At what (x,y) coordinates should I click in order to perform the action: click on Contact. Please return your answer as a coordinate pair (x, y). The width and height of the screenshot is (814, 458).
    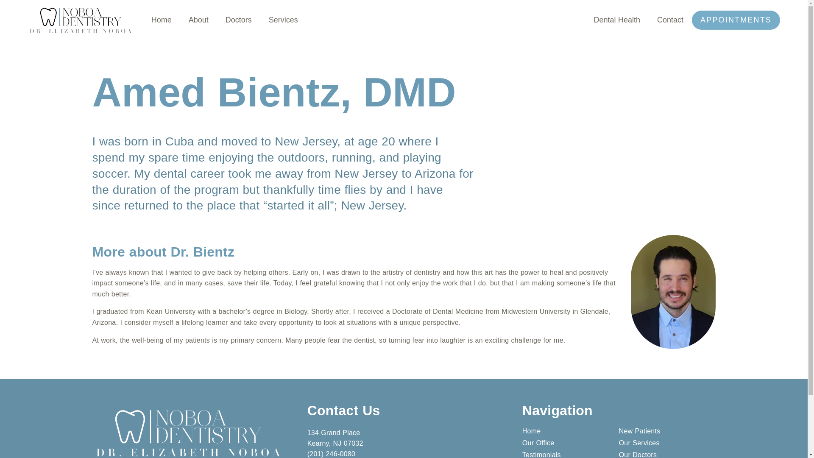
    Looking at the image, I should click on (670, 20).